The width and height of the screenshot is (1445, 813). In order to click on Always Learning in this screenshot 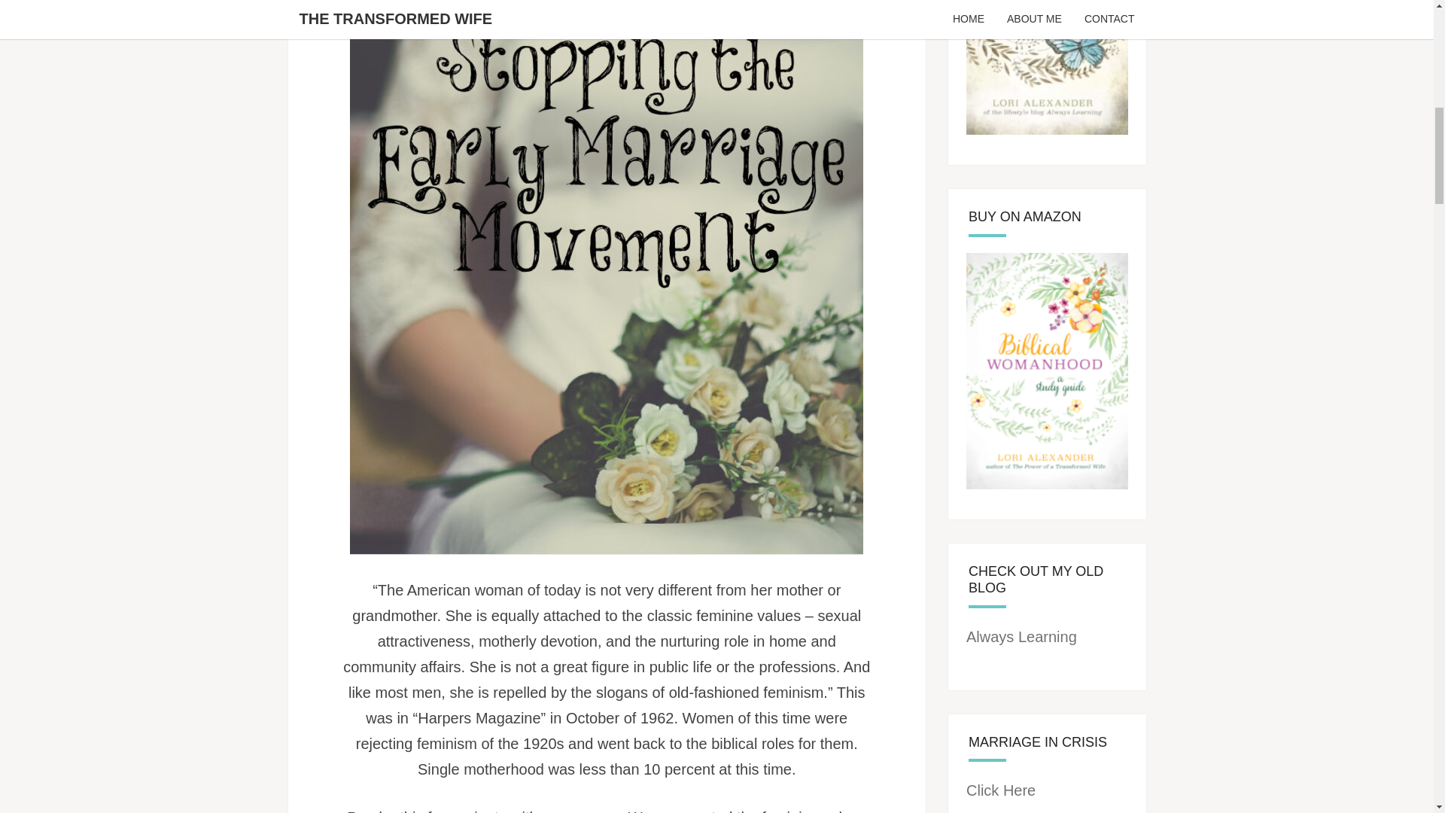, I will do `click(1021, 637)`.